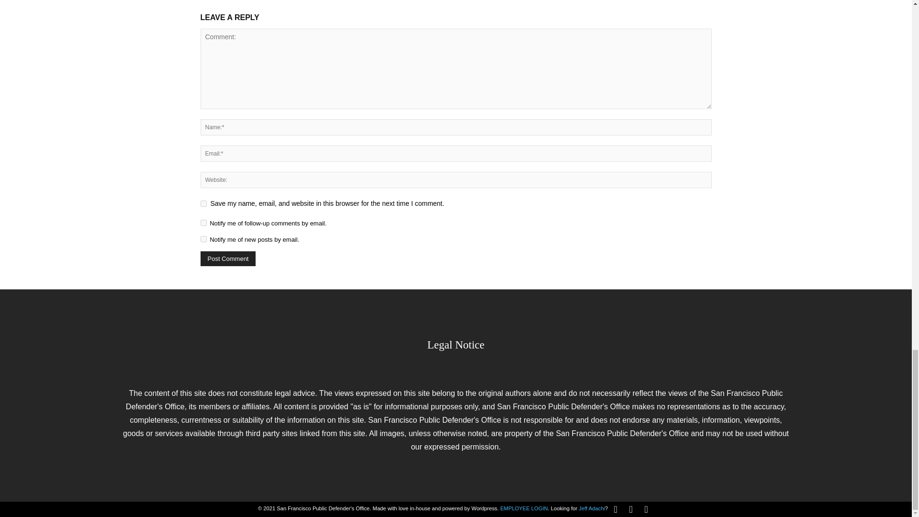 This screenshot has height=517, width=919. I want to click on subscribe, so click(203, 223).